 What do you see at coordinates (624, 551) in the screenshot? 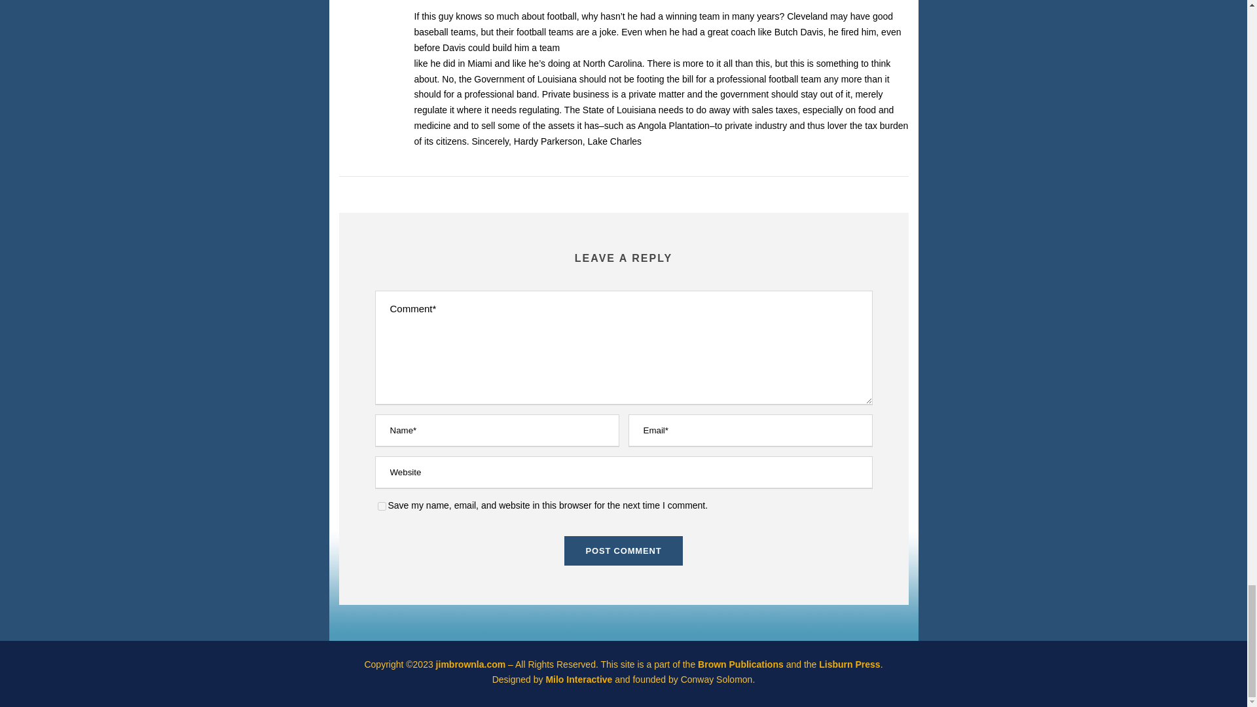
I see `Post Comment` at bounding box center [624, 551].